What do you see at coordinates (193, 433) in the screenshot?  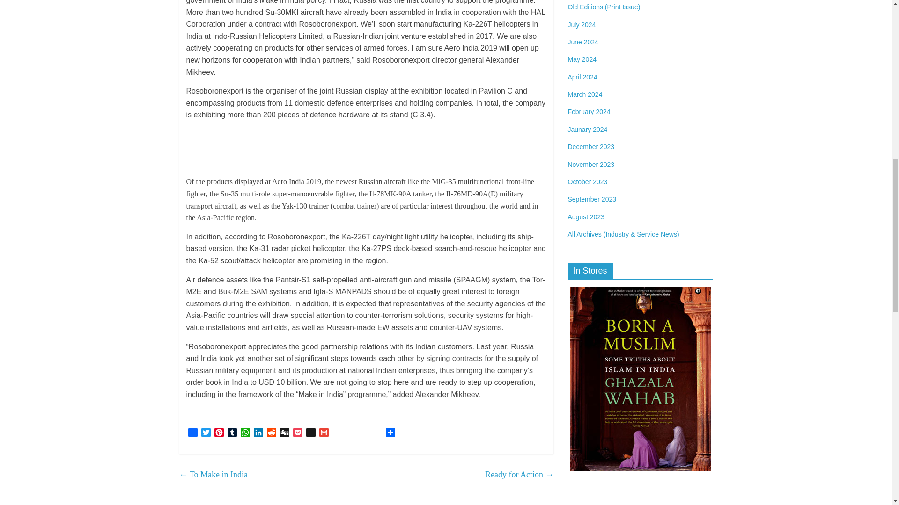 I see `Facebook` at bounding box center [193, 433].